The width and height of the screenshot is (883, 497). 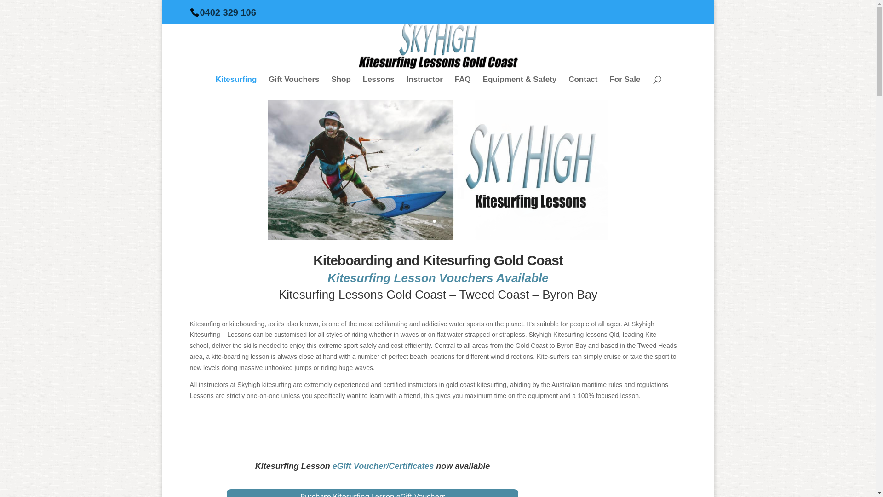 I want to click on Lessons, so click(x=379, y=85).